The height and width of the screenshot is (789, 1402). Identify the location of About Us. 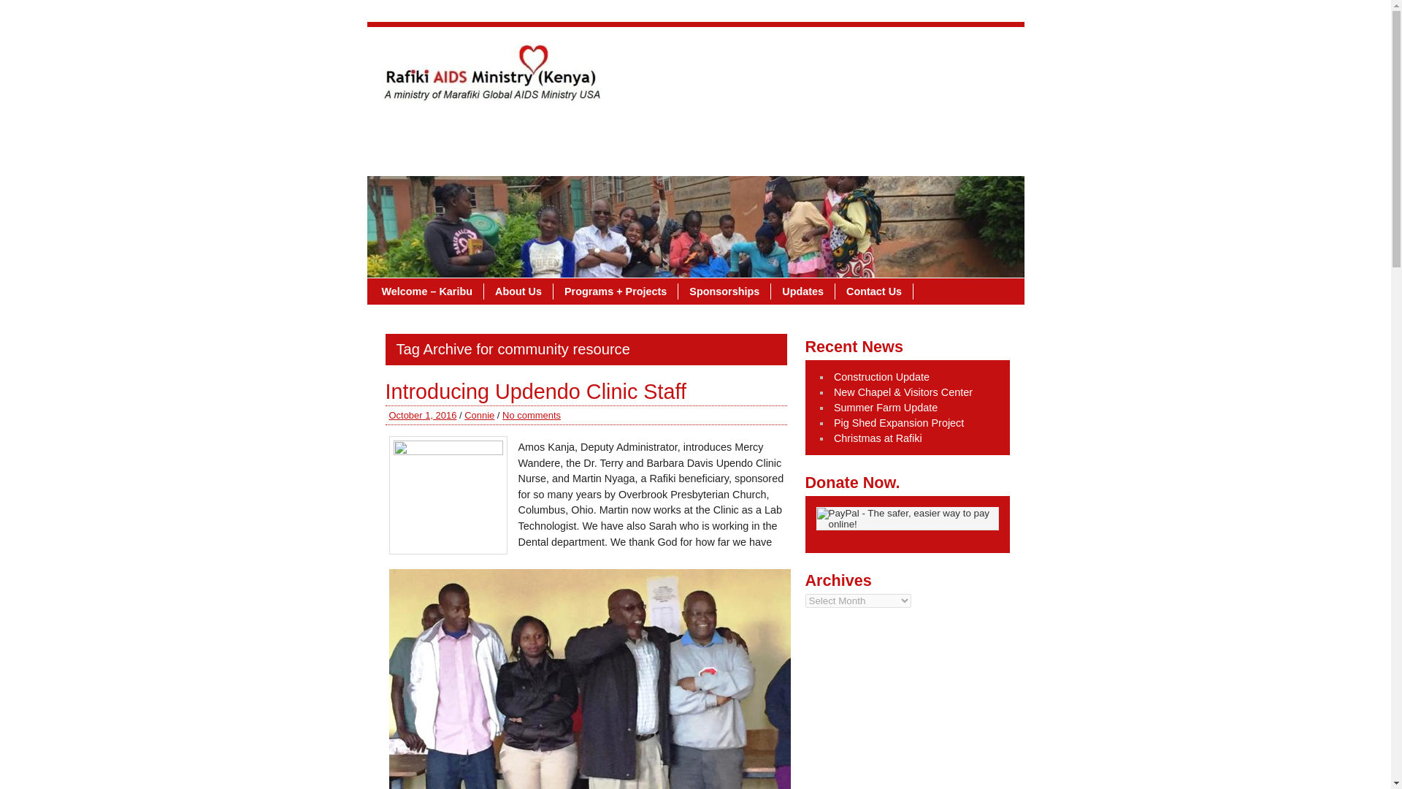
(518, 291).